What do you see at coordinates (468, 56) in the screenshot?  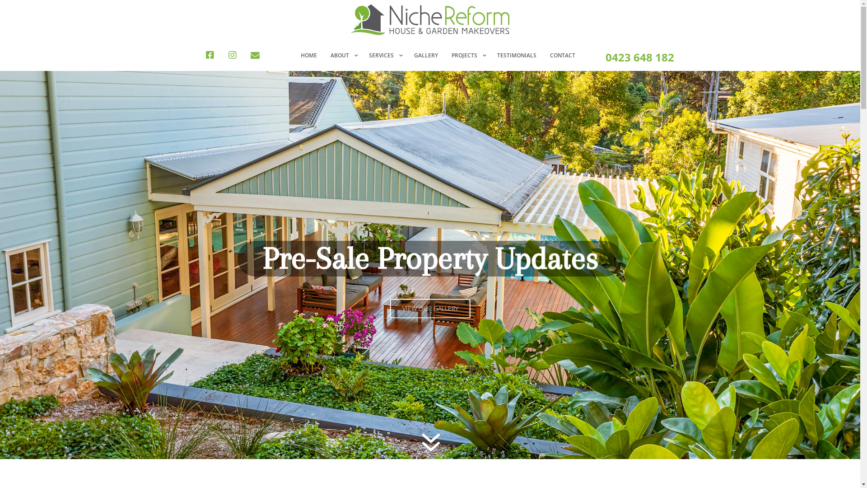 I see `PROJECTS` at bounding box center [468, 56].